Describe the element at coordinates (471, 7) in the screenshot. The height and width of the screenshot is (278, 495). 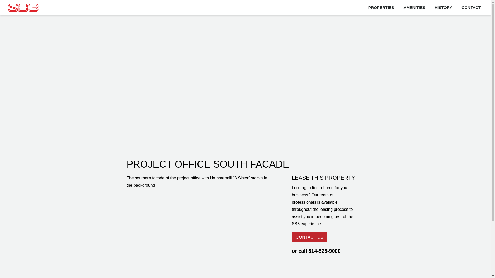
I see `CONTACT` at that location.